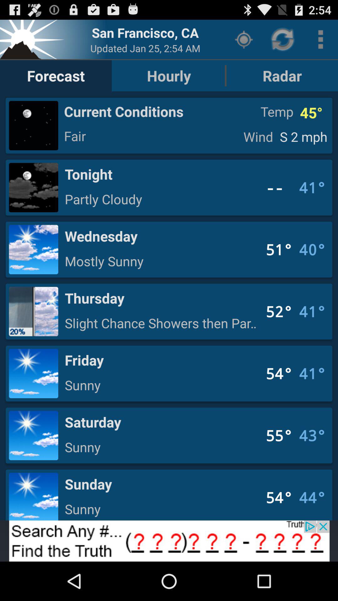 This screenshot has width=338, height=601. Describe the element at coordinates (169, 541) in the screenshot. I see `opens a advertisement` at that location.